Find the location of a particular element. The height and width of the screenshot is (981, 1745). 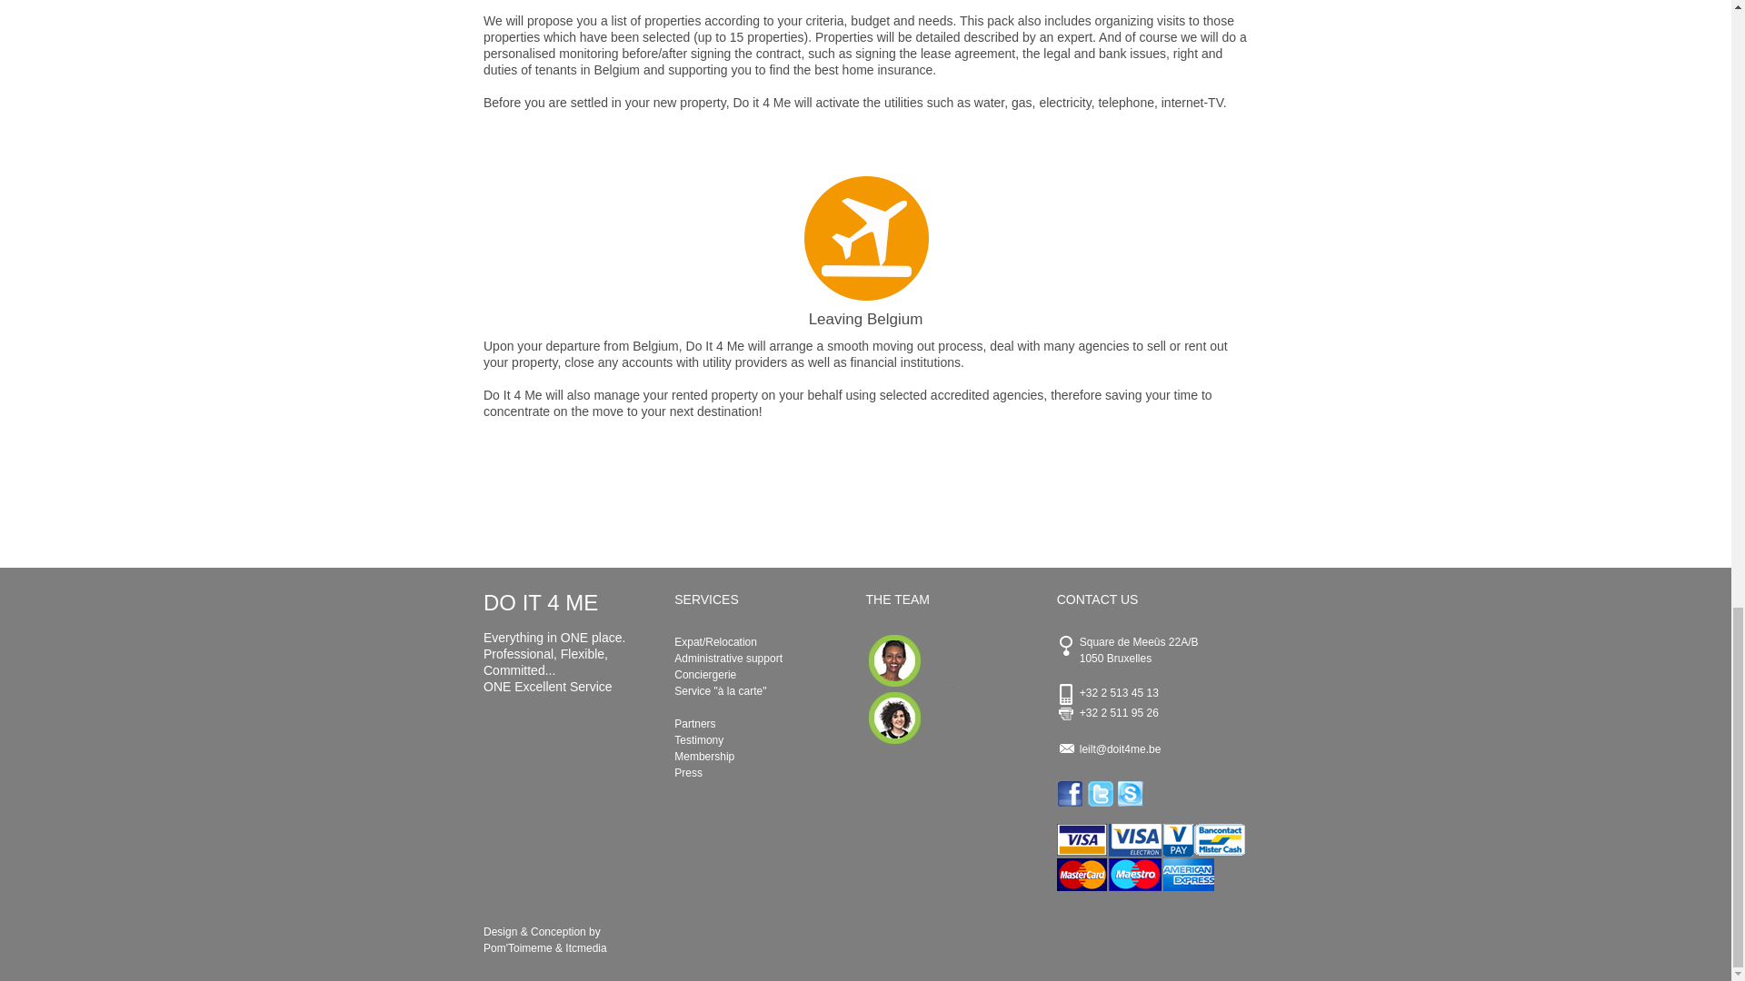

Administrative support is located at coordinates (727, 659).